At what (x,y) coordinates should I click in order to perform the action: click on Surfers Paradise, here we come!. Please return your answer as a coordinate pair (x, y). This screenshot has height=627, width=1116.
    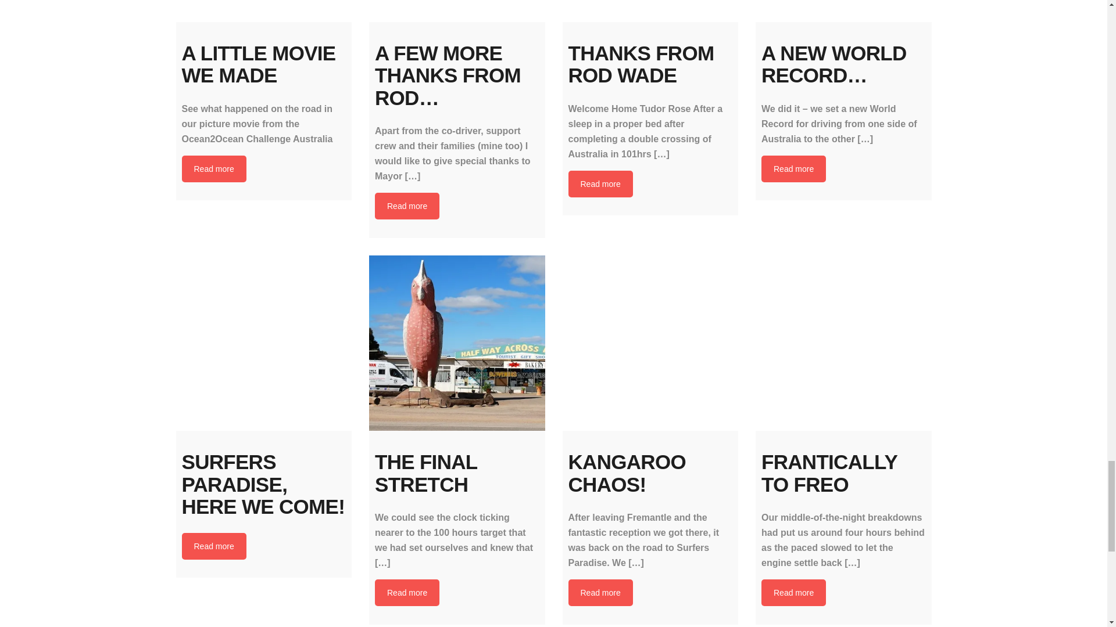
    Looking at the image, I should click on (263, 343).